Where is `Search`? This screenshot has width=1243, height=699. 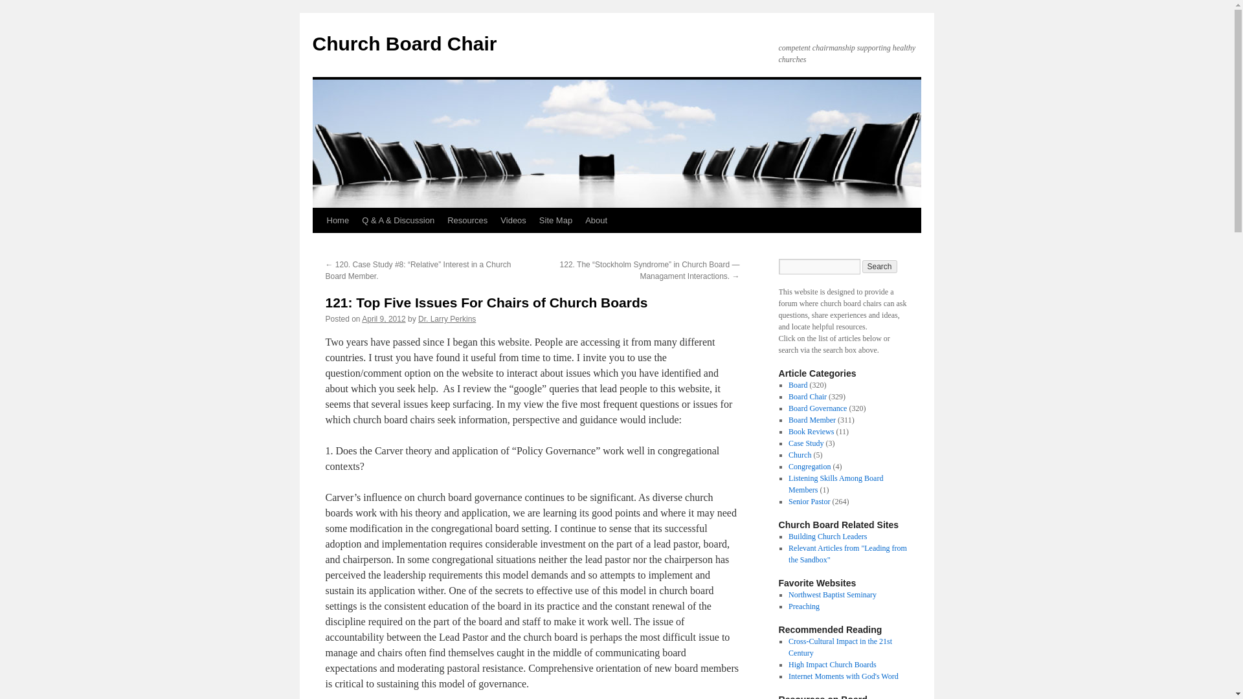 Search is located at coordinates (880, 267).